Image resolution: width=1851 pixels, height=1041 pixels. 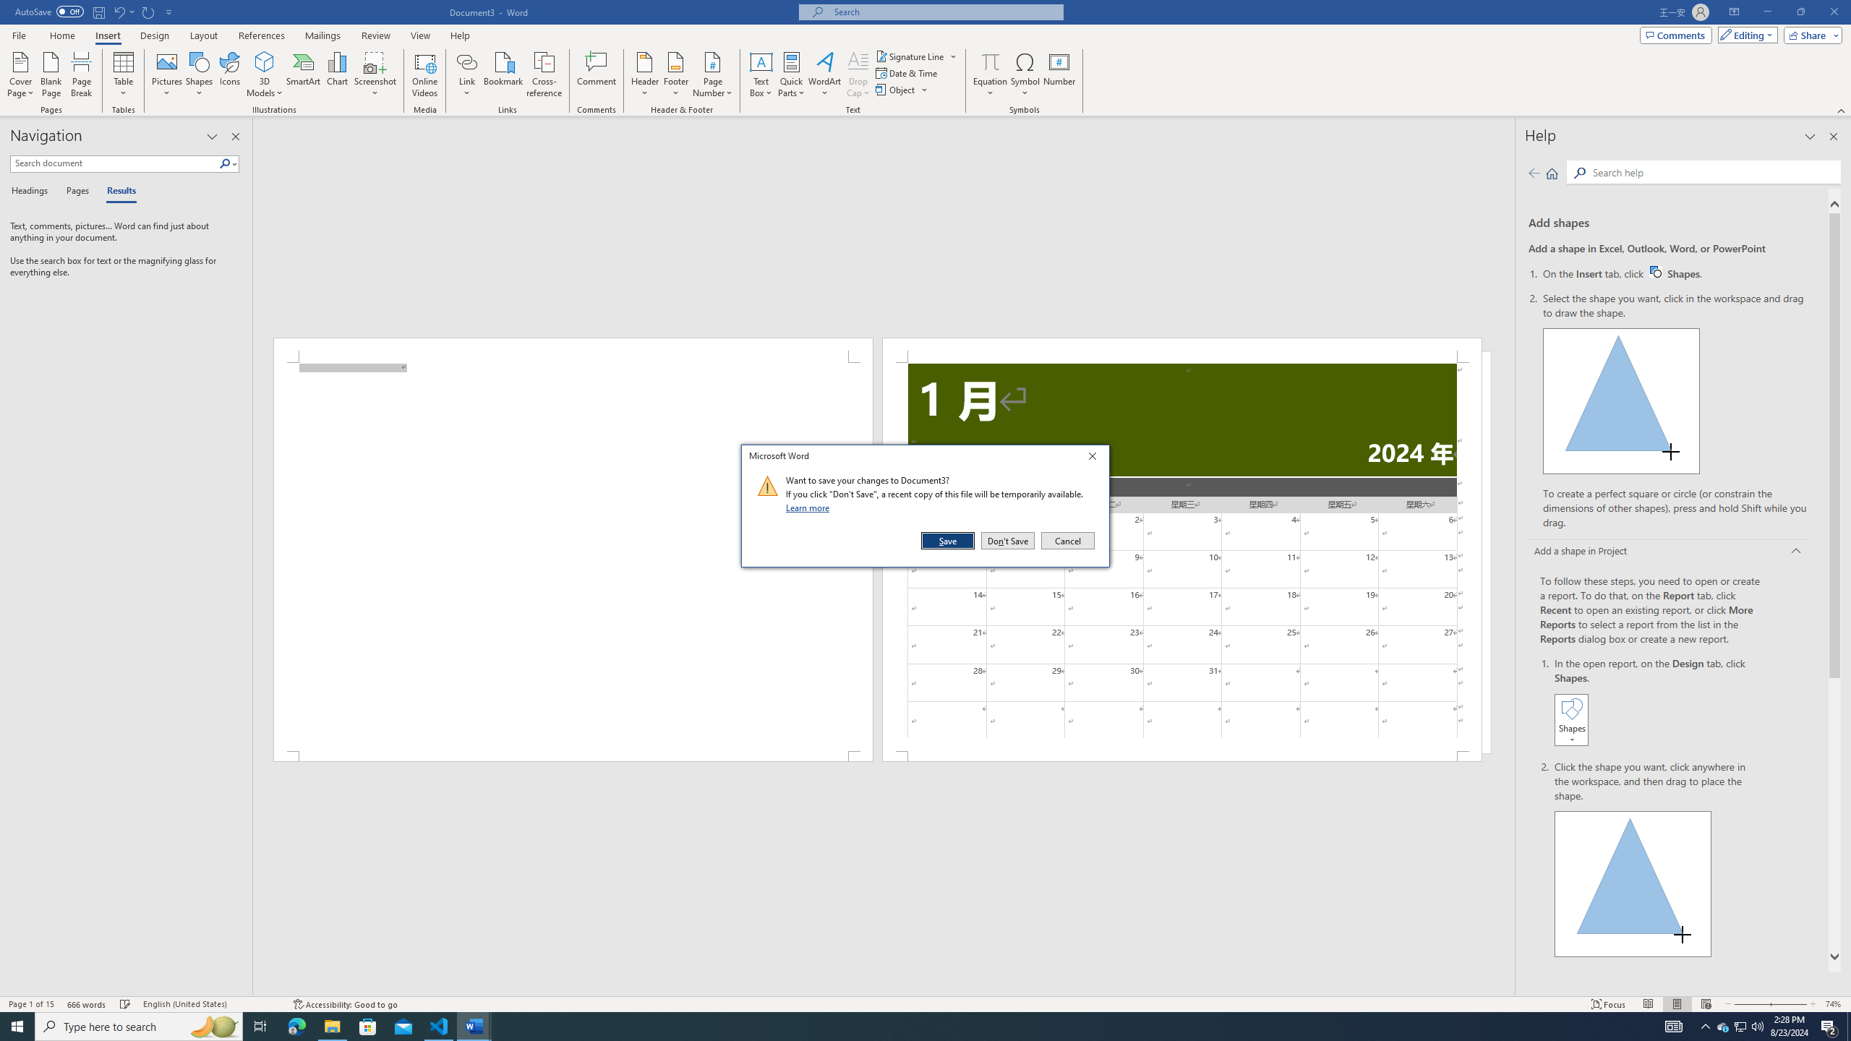 What do you see at coordinates (1740, 1027) in the screenshot?
I see `User Promoted Notification Area` at bounding box center [1740, 1027].